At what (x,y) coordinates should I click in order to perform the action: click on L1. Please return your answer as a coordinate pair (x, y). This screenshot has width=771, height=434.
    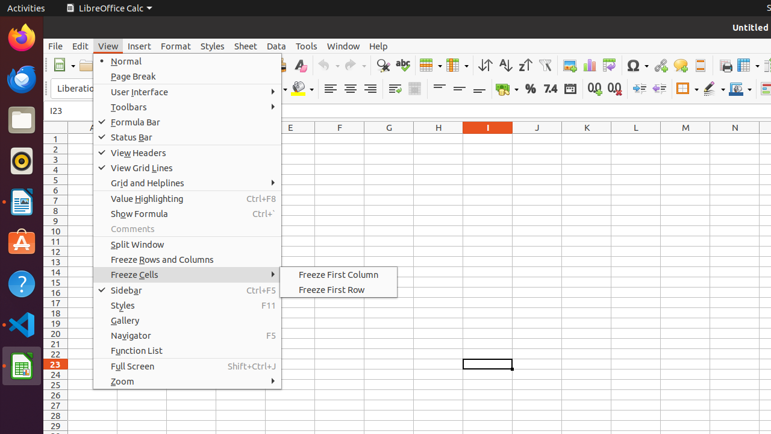
    Looking at the image, I should click on (636, 139).